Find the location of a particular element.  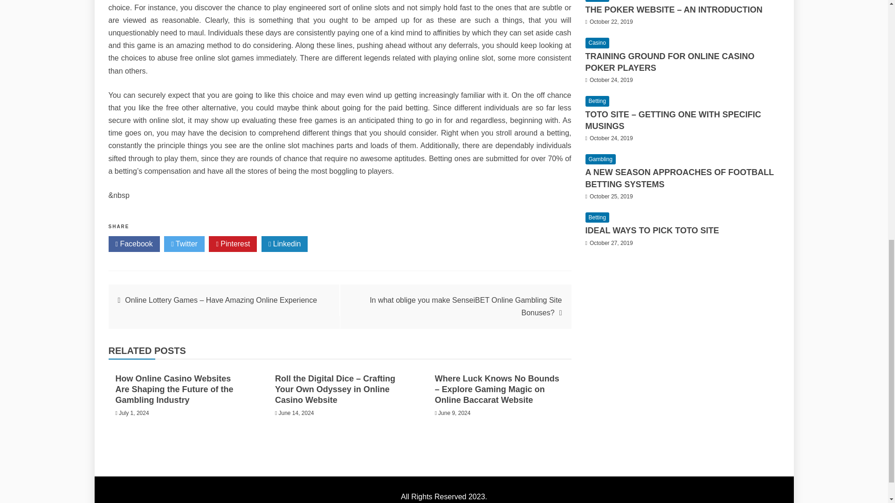

June 14, 2024 is located at coordinates (296, 413).